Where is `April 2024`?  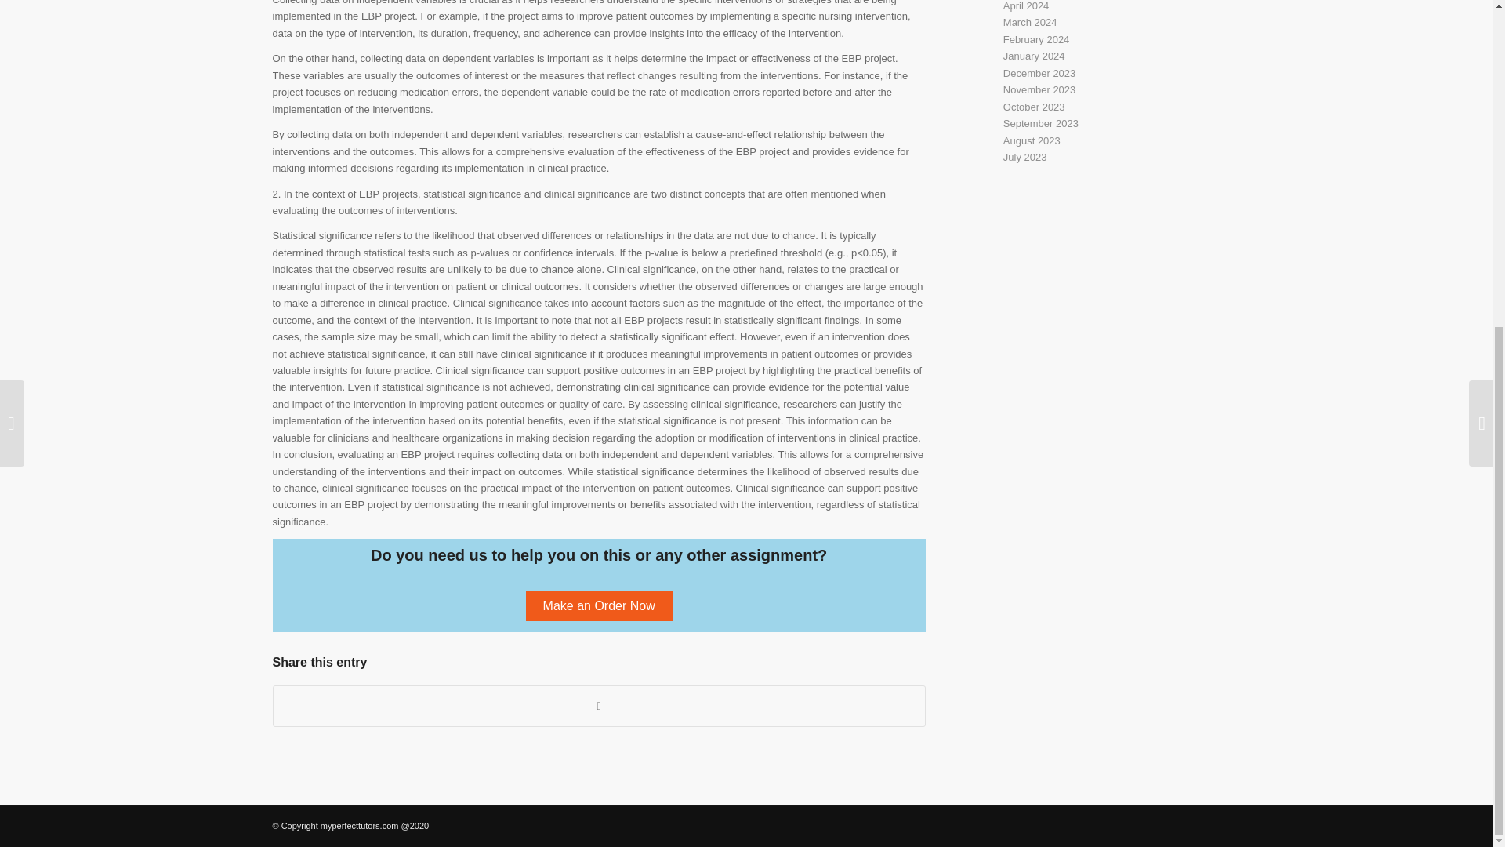 April 2024 is located at coordinates (1026, 6).